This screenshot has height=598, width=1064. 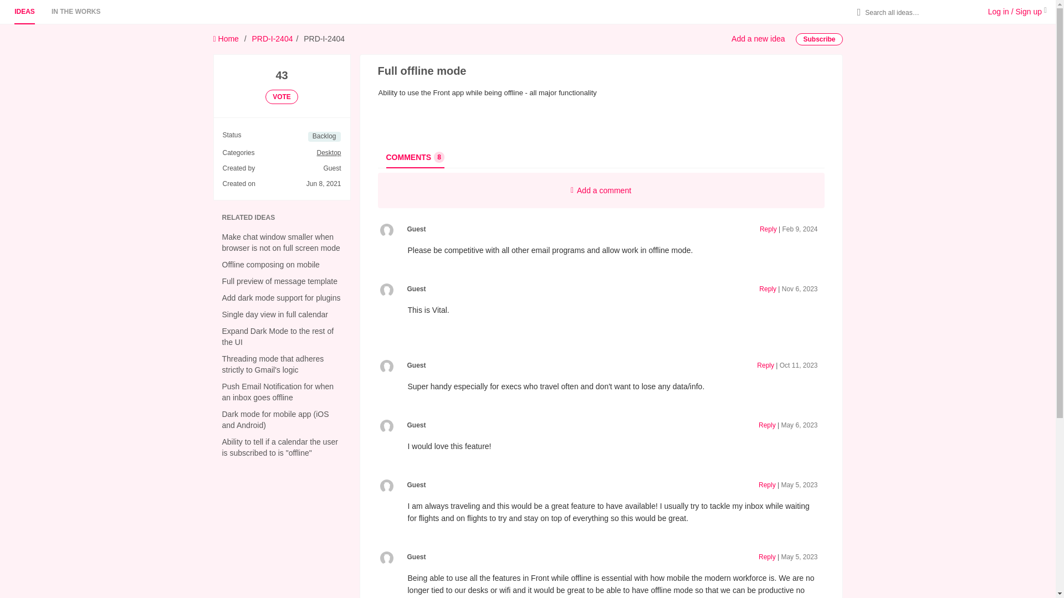 What do you see at coordinates (765, 365) in the screenshot?
I see `Reply` at bounding box center [765, 365].